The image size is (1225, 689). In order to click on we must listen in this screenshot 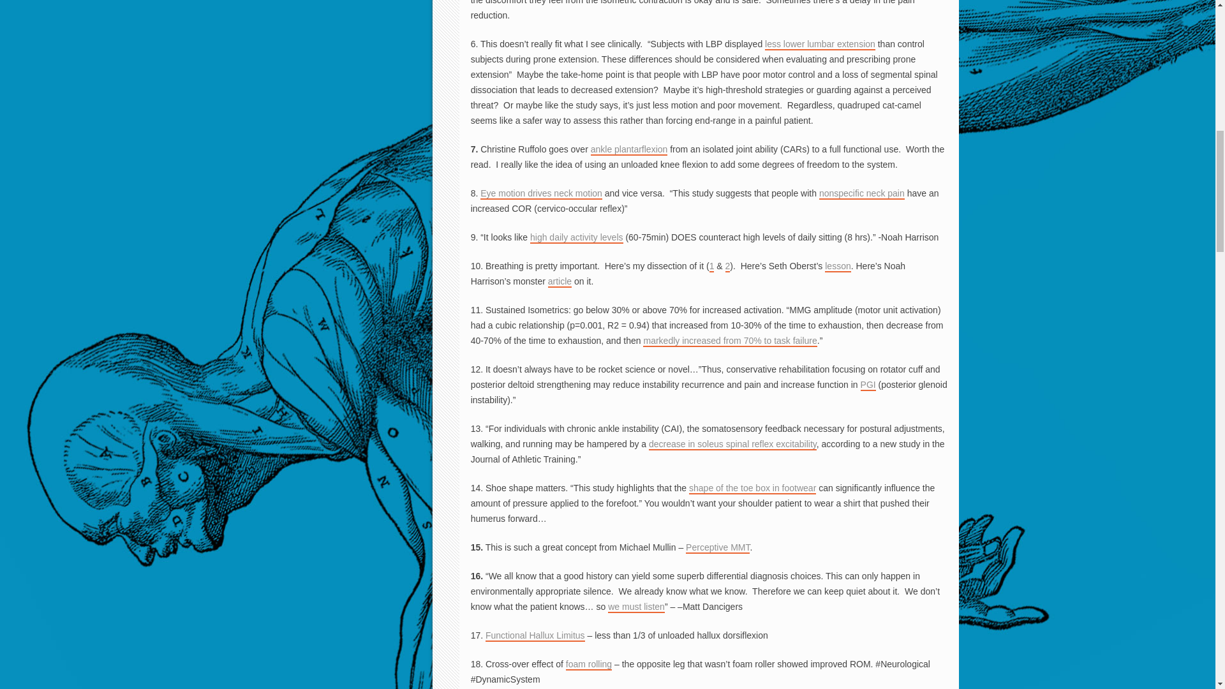, I will do `click(636, 607)`.